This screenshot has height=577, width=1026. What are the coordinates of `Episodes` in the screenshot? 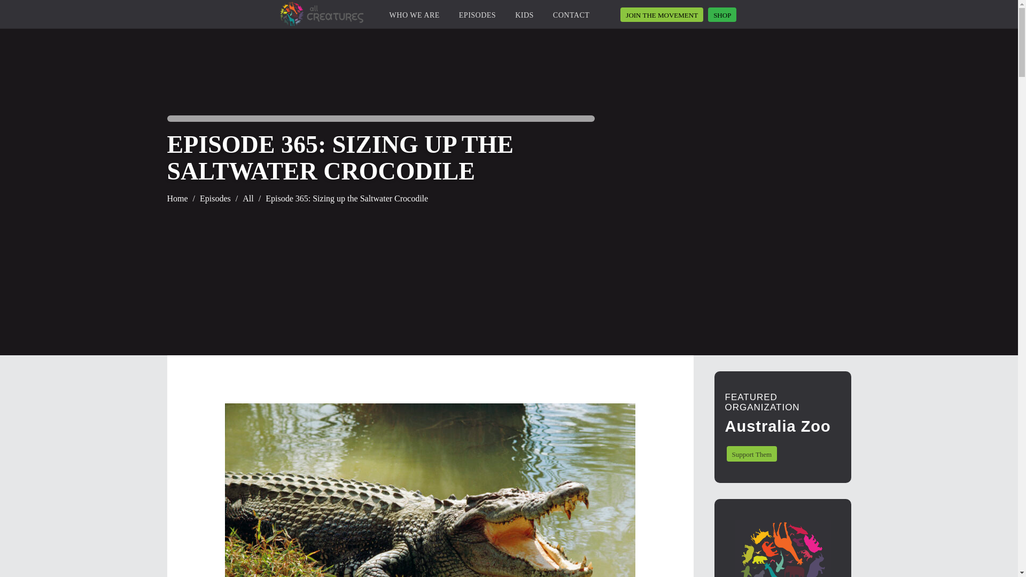 It's located at (215, 199).